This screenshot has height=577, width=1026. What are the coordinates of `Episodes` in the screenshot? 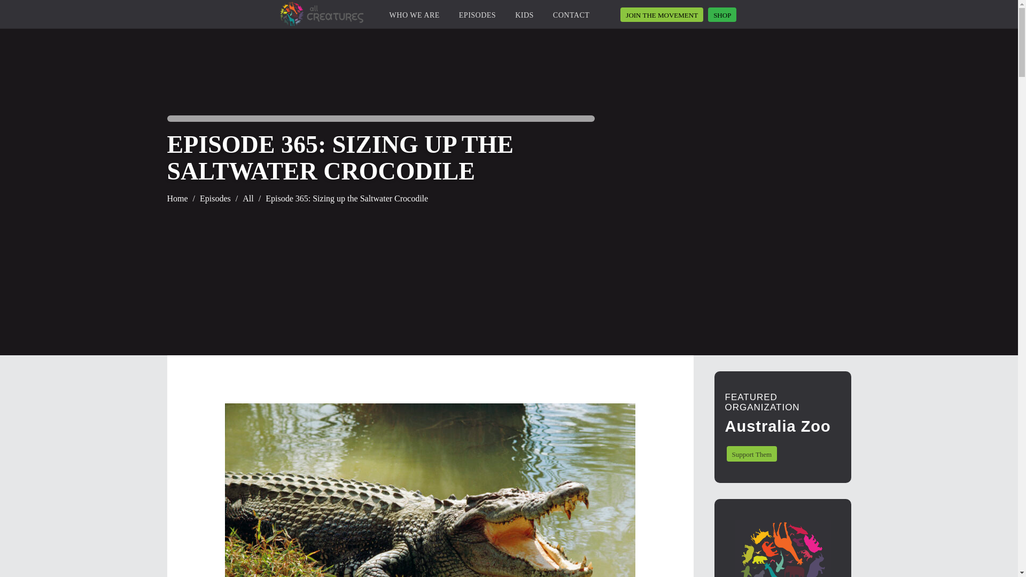 It's located at (215, 199).